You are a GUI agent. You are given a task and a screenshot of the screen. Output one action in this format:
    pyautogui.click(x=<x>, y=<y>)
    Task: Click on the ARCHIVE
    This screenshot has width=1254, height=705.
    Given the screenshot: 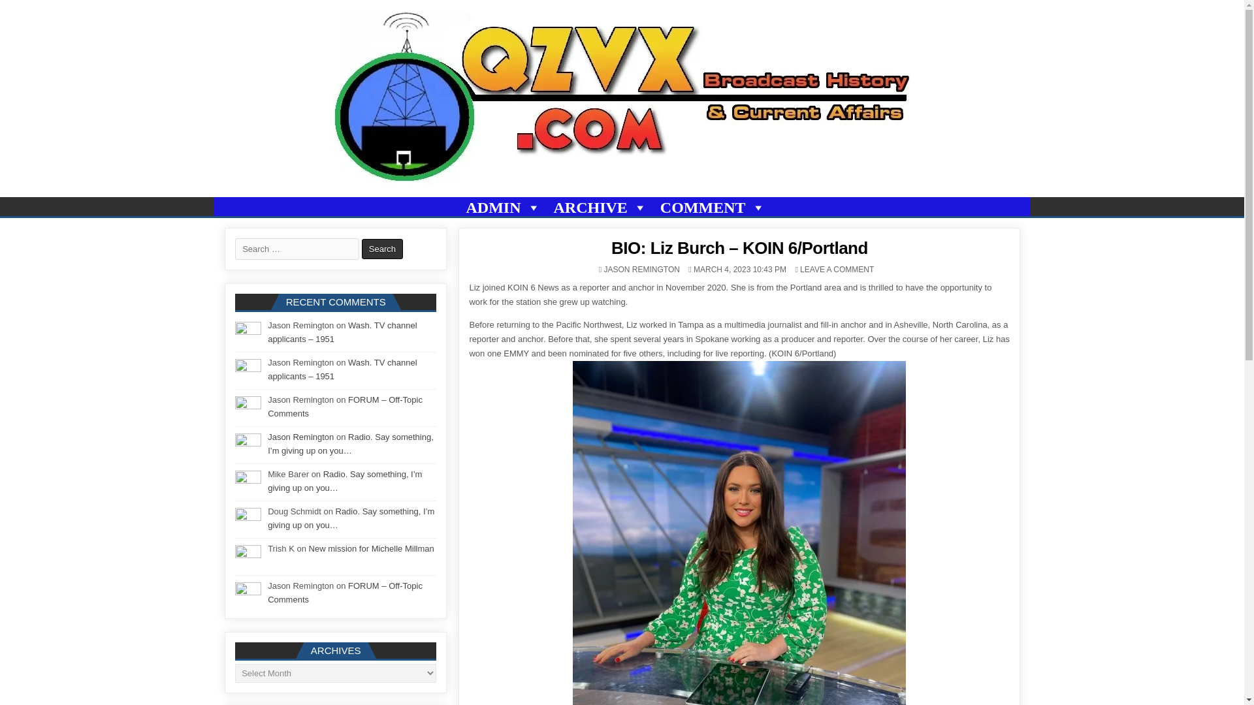 What is the action you would take?
    pyautogui.click(x=600, y=208)
    